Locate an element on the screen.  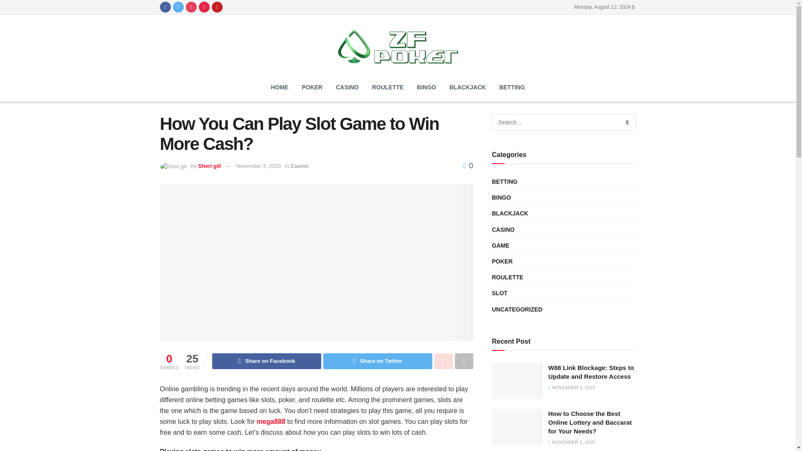
HOME is located at coordinates (279, 87).